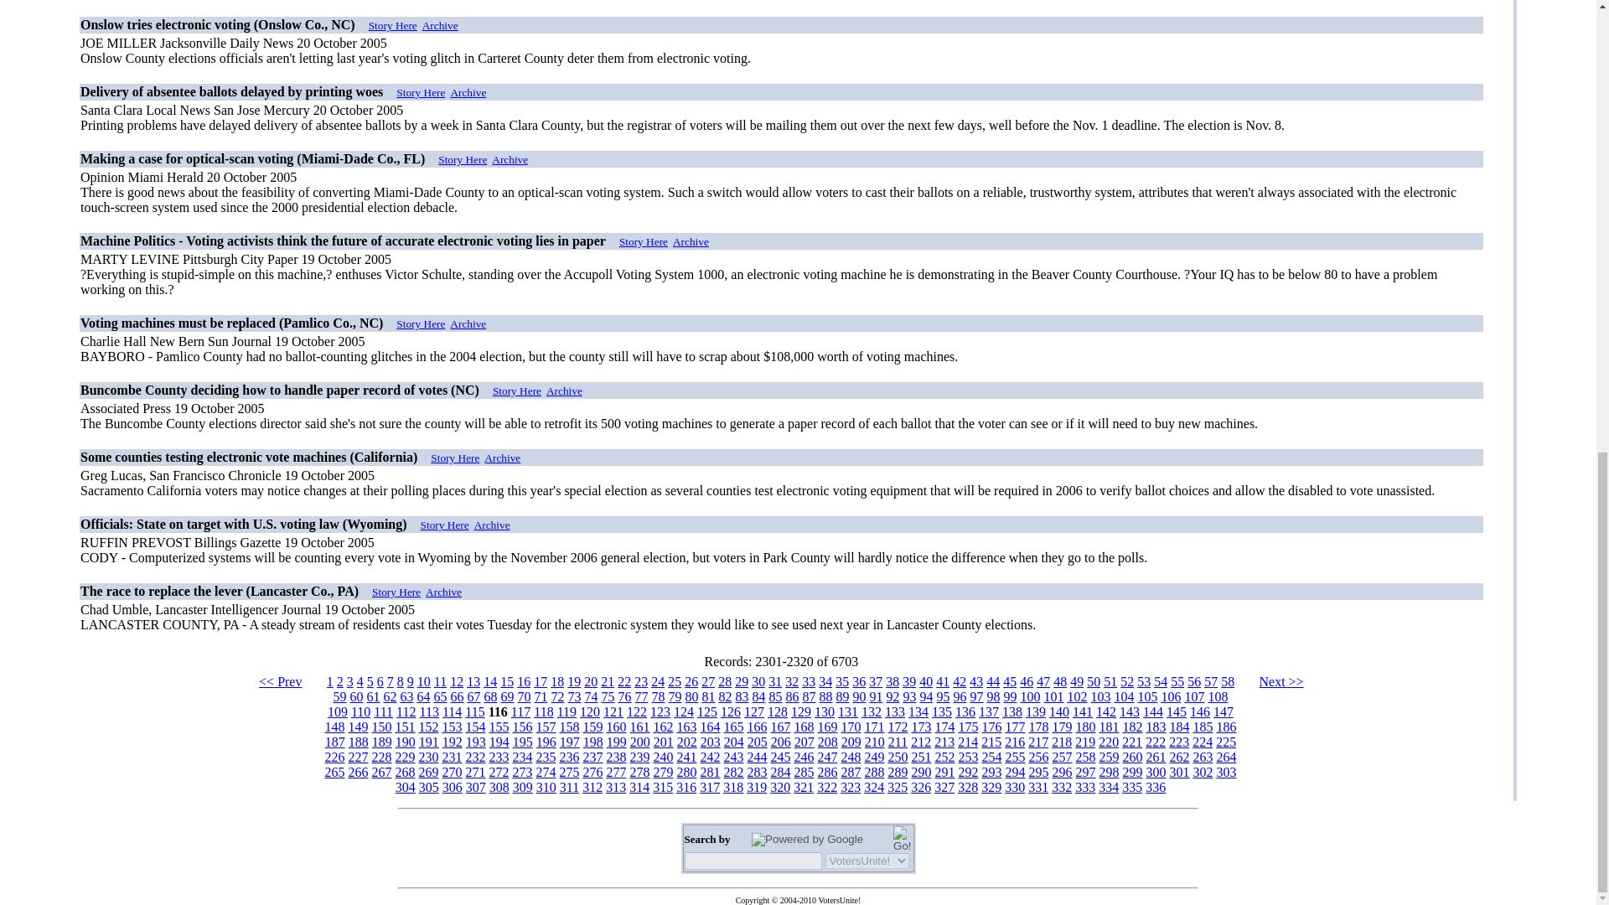 Image resolution: width=1609 pixels, height=905 pixels. What do you see at coordinates (510, 159) in the screenshot?
I see `Archive` at bounding box center [510, 159].